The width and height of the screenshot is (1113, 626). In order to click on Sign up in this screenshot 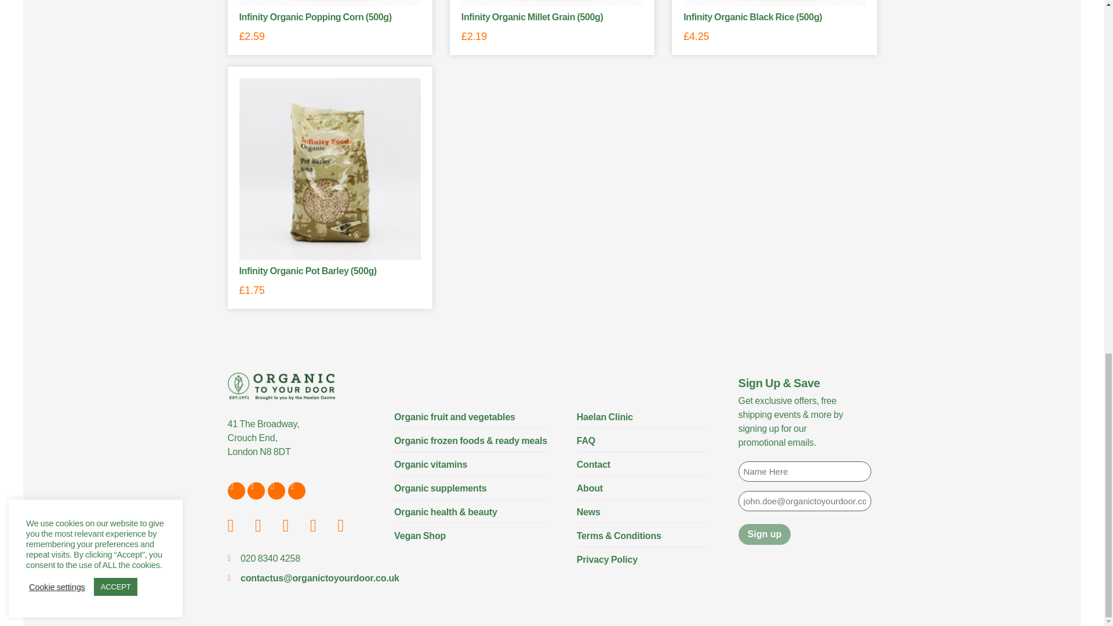, I will do `click(765, 534)`.